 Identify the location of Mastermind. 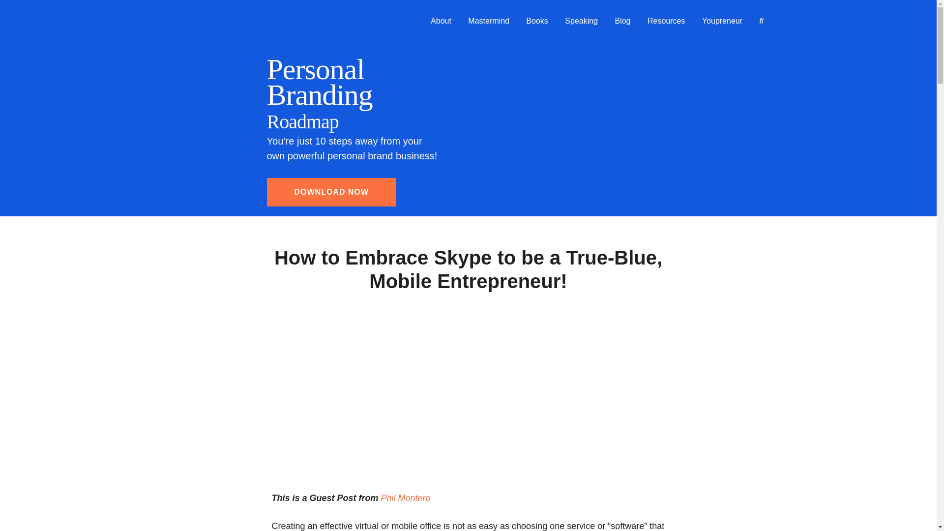
(488, 21).